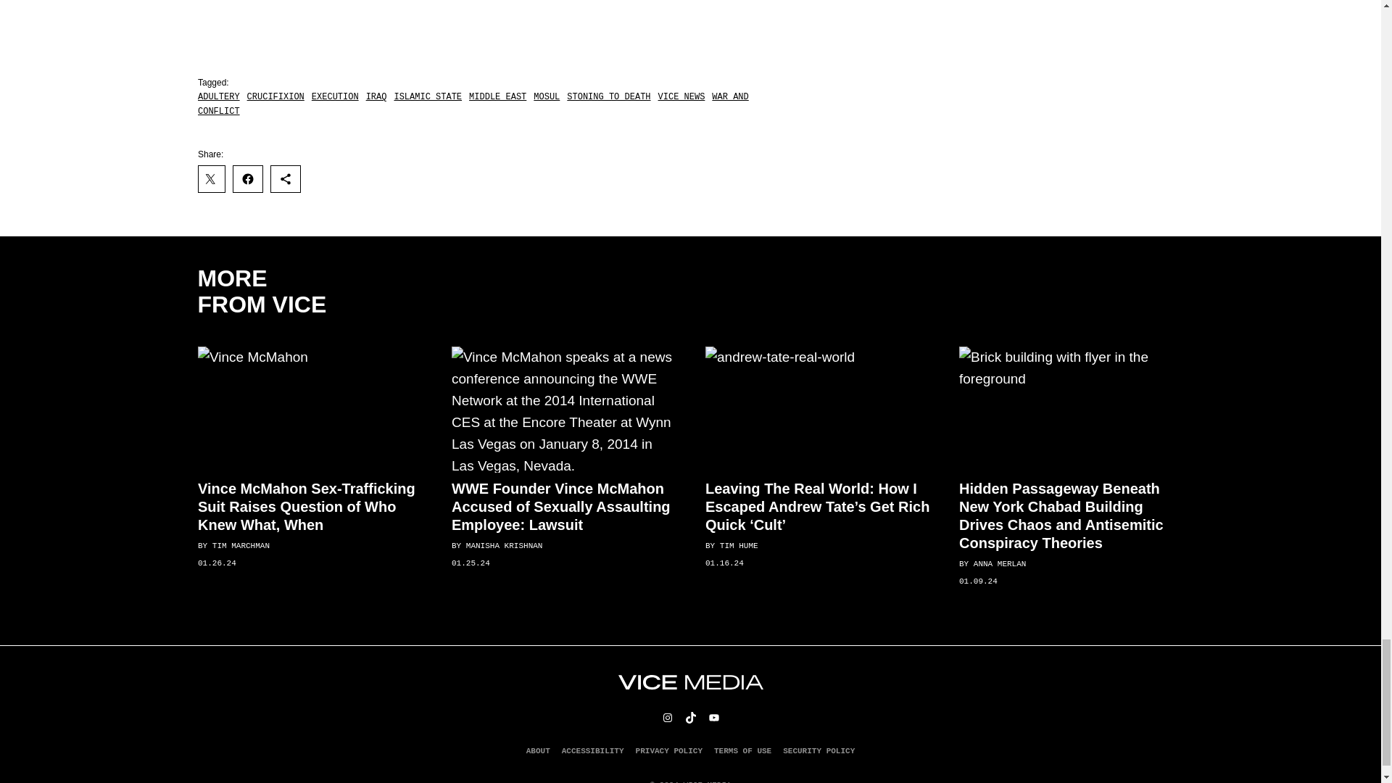  I want to click on Posts by Tim Hume, so click(738, 546).